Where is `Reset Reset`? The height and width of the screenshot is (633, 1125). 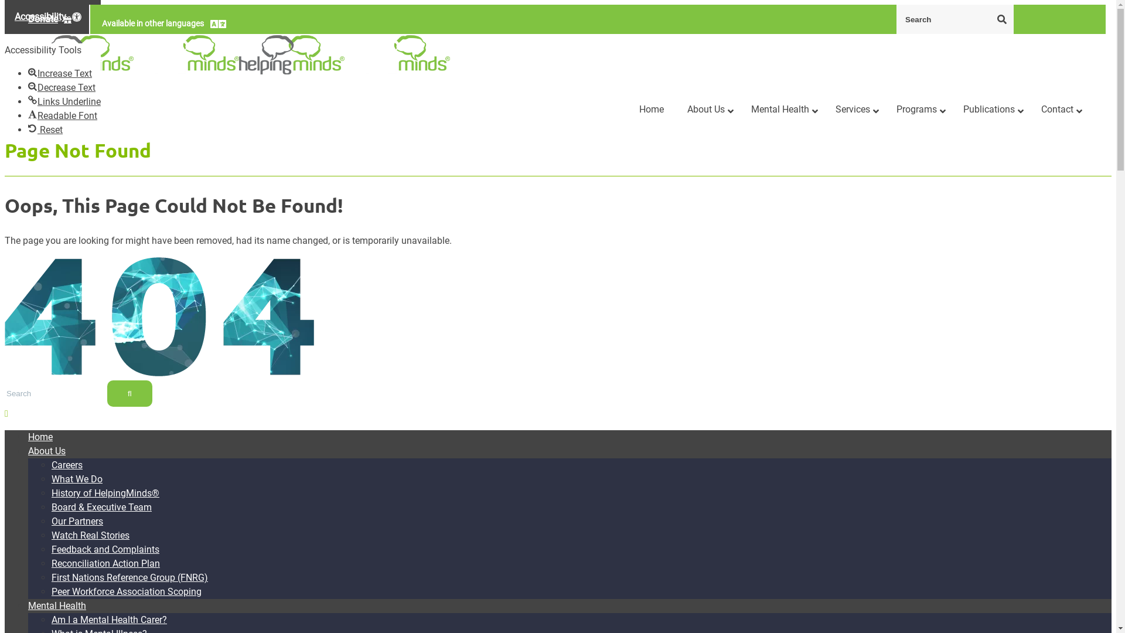 Reset Reset is located at coordinates (46, 130).